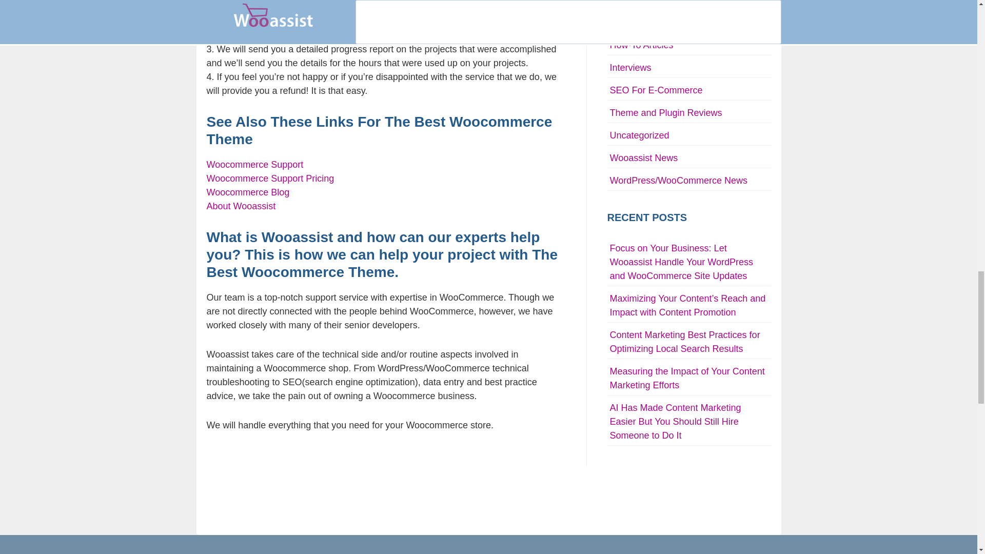 This screenshot has width=985, height=554. Describe the element at coordinates (639, 23) in the screenshot. I see `Code Snippets` at that location.